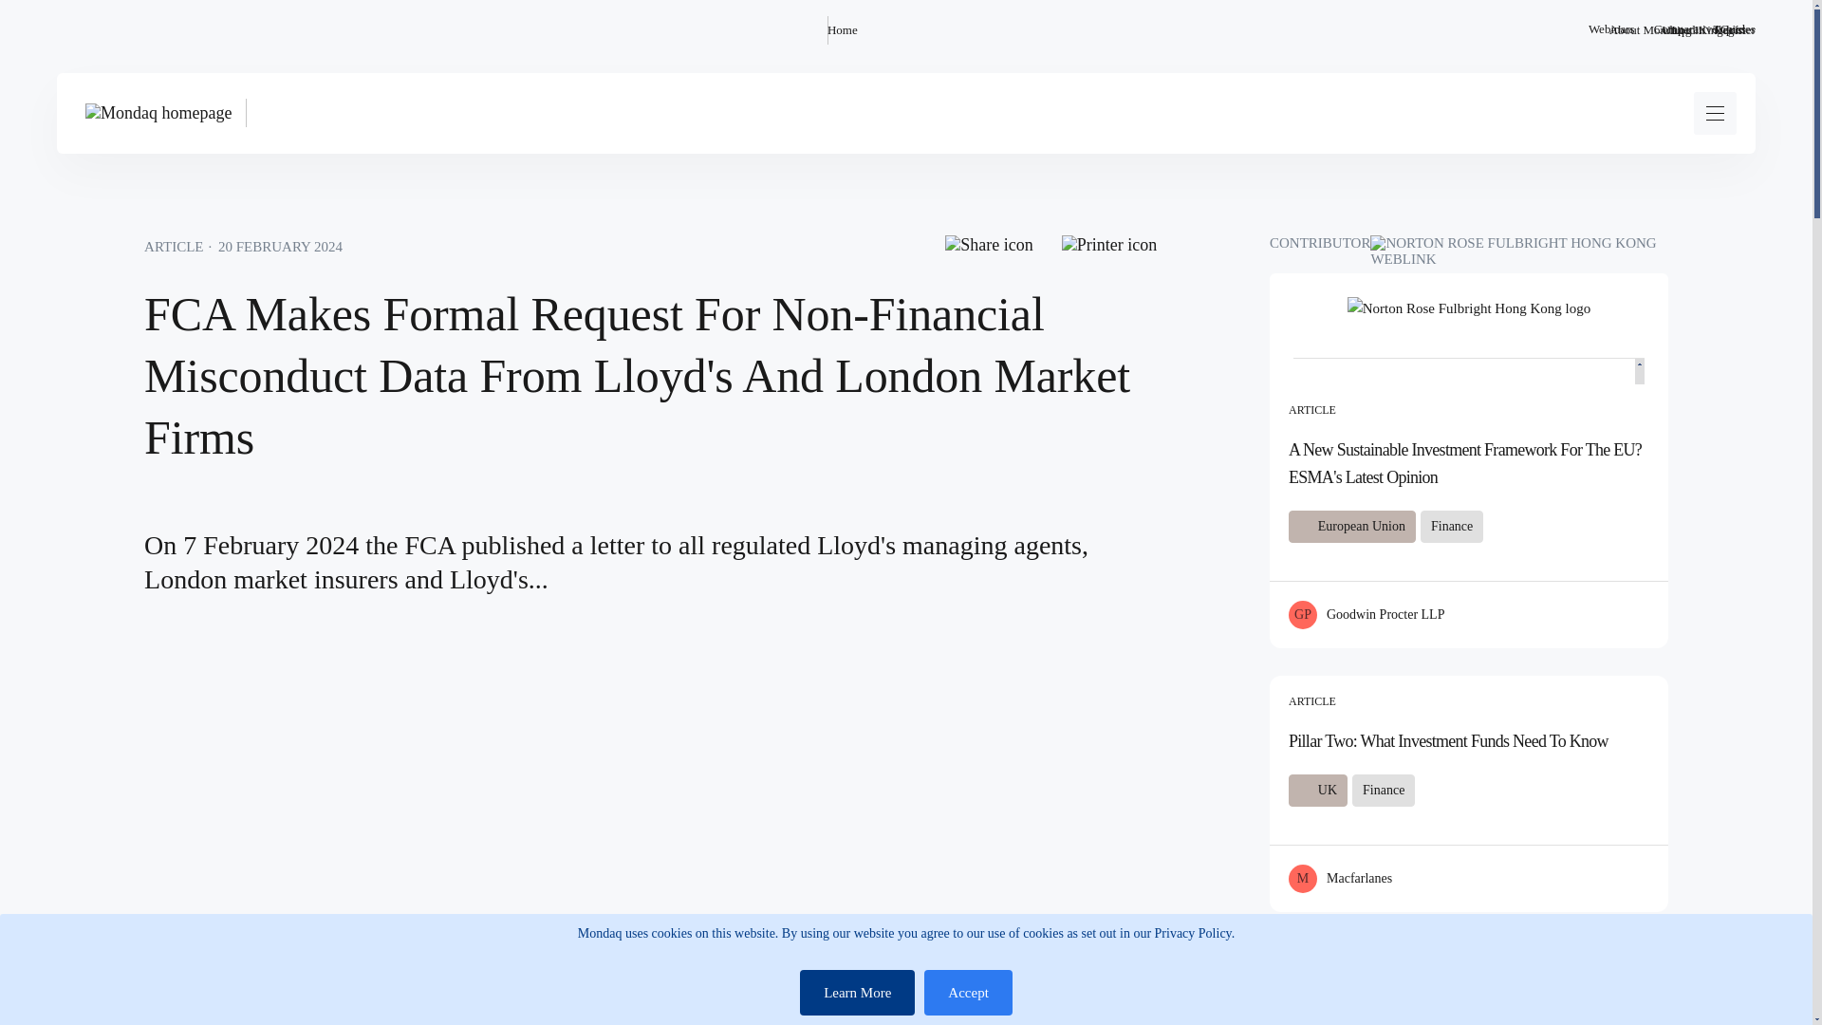 The width and height of the screenshot is (1822, 1025). Describe the element at coordinates (843, 29) in the screenshot. I see `Home` at that location.